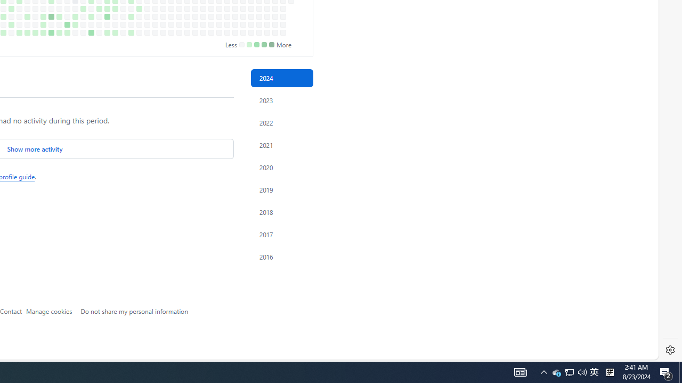  Describe the element at coordinates (28, 32) in the screenshot. I see `1 contribution on May 18th.` at that location.